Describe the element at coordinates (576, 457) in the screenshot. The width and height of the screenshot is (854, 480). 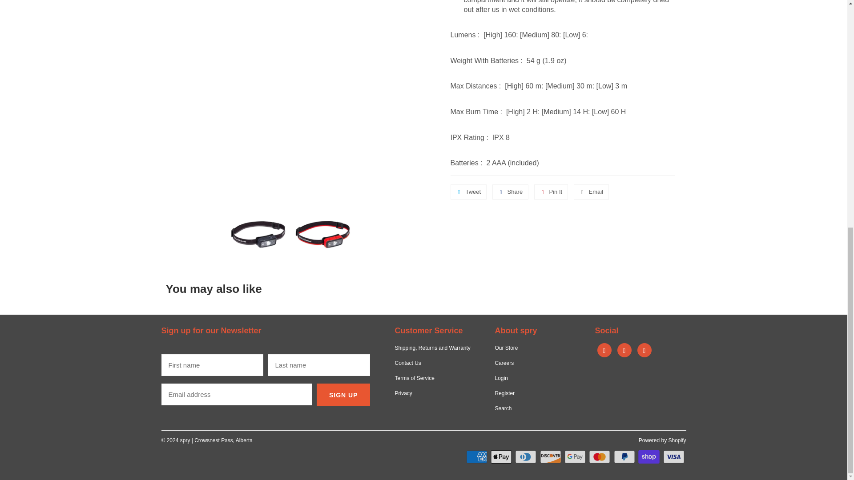
I see `Google Pay` at that location.